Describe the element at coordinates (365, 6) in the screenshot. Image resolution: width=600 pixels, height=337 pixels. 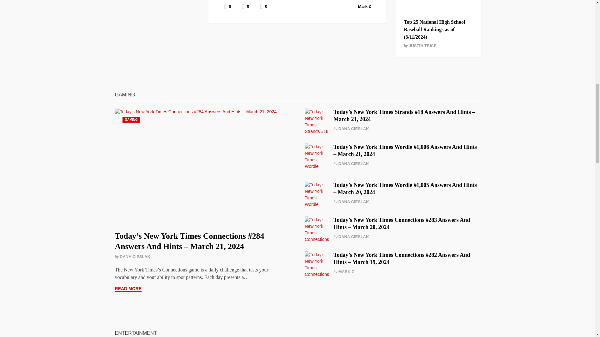
I see `Mark Z` at that location.